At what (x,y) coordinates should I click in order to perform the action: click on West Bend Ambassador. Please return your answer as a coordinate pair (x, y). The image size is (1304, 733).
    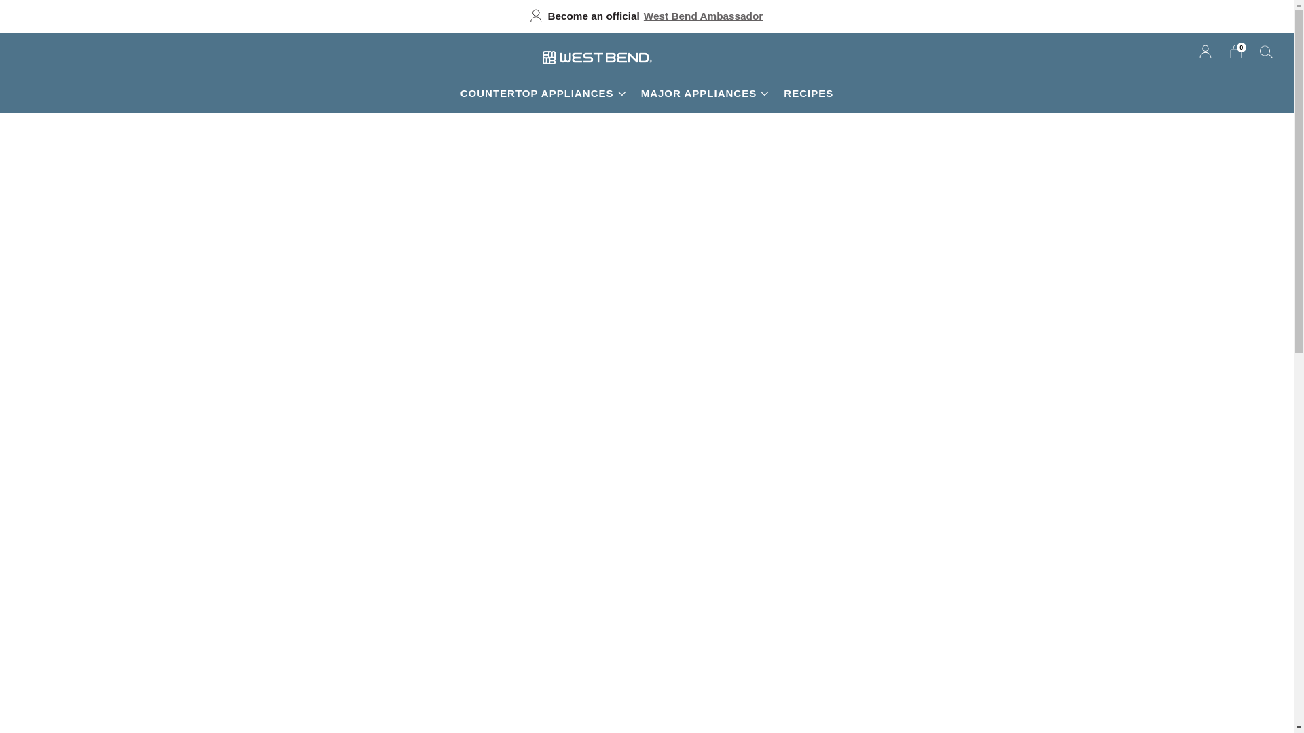
    Looking at the image, I should click on (704, 16).